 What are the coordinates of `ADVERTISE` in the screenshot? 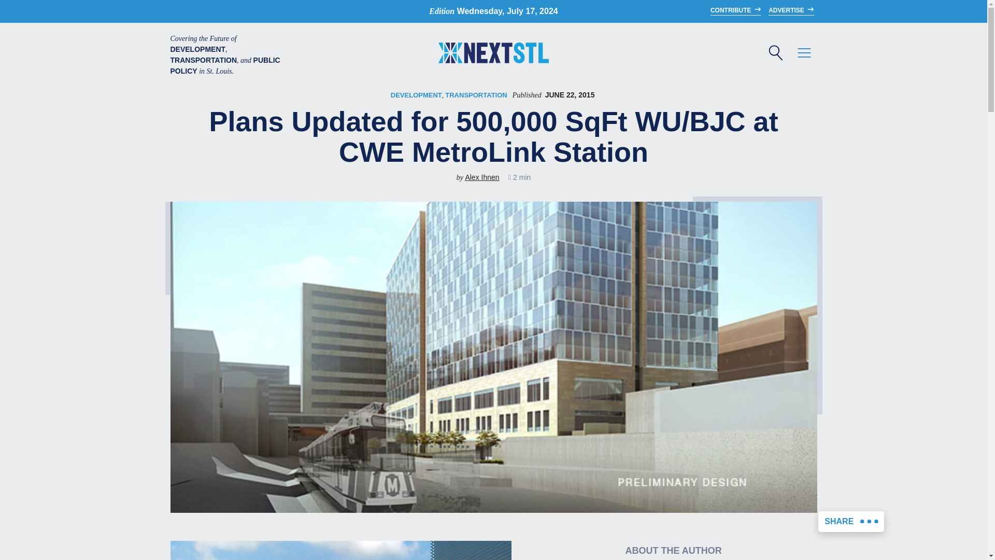 It's located at (791, 10).